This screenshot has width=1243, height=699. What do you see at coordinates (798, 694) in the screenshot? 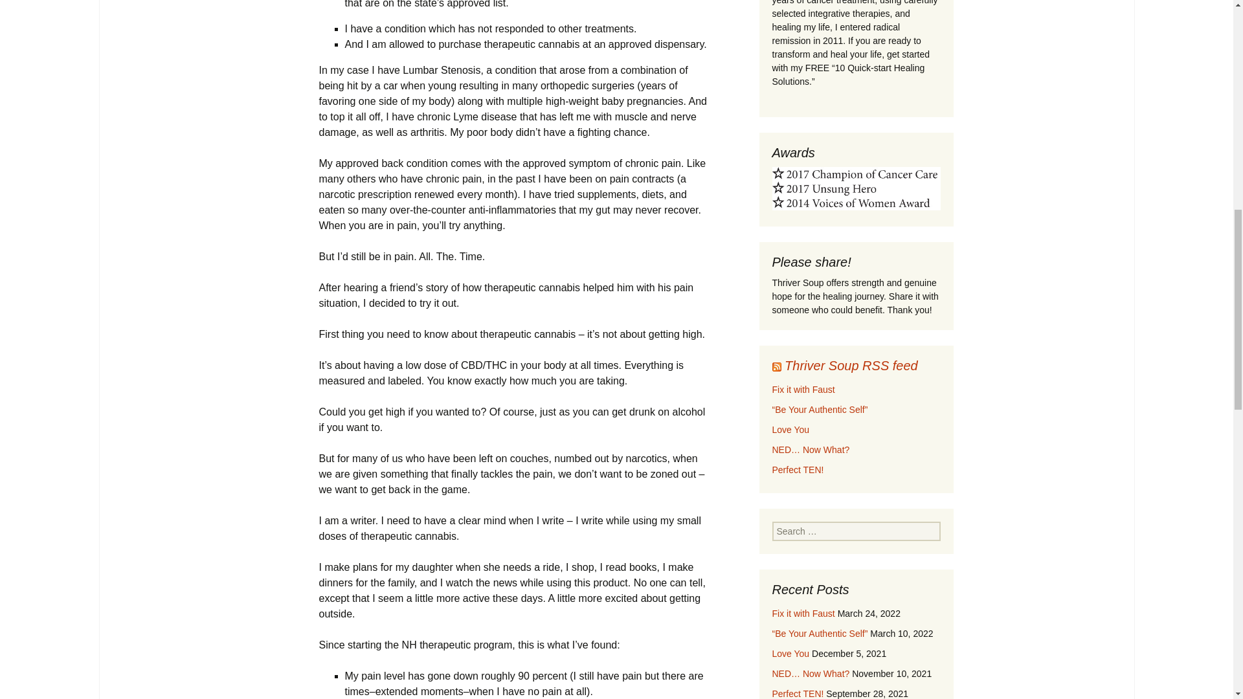
I see `Perfect TEN!` at bounding box center [798, 694].